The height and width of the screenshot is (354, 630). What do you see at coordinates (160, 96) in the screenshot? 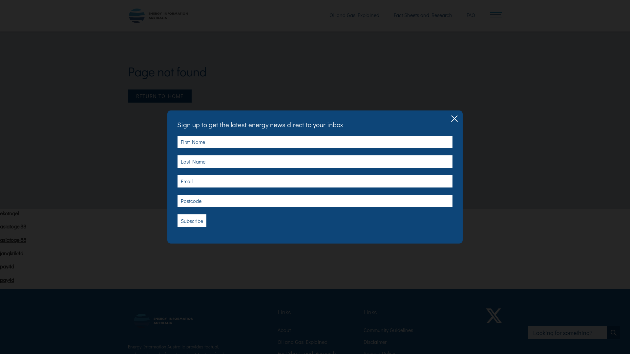
I see `RETURN TO HOME` at bounding box center [160, 96].